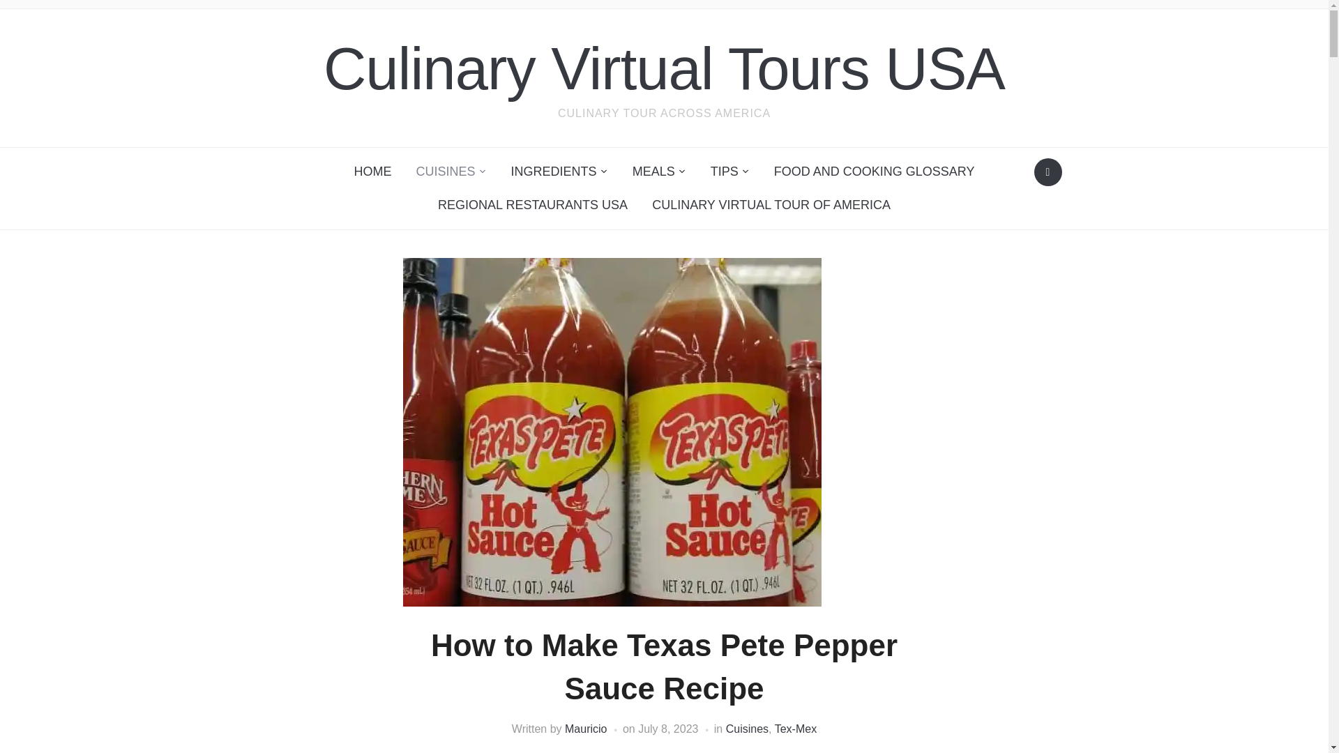 The height and width of the screenshot is (753, 1339). What do you see at coordinates (586, 729) in the screenshot?
I see `Posts by Mauricio` at bounding box center [586, 729].